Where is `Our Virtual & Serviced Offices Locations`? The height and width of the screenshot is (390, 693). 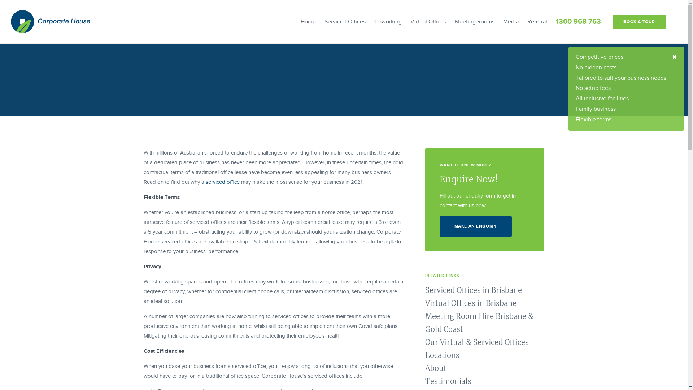 Our Virtual & Serviced Offices Locations is located at coordinates (477, 349).